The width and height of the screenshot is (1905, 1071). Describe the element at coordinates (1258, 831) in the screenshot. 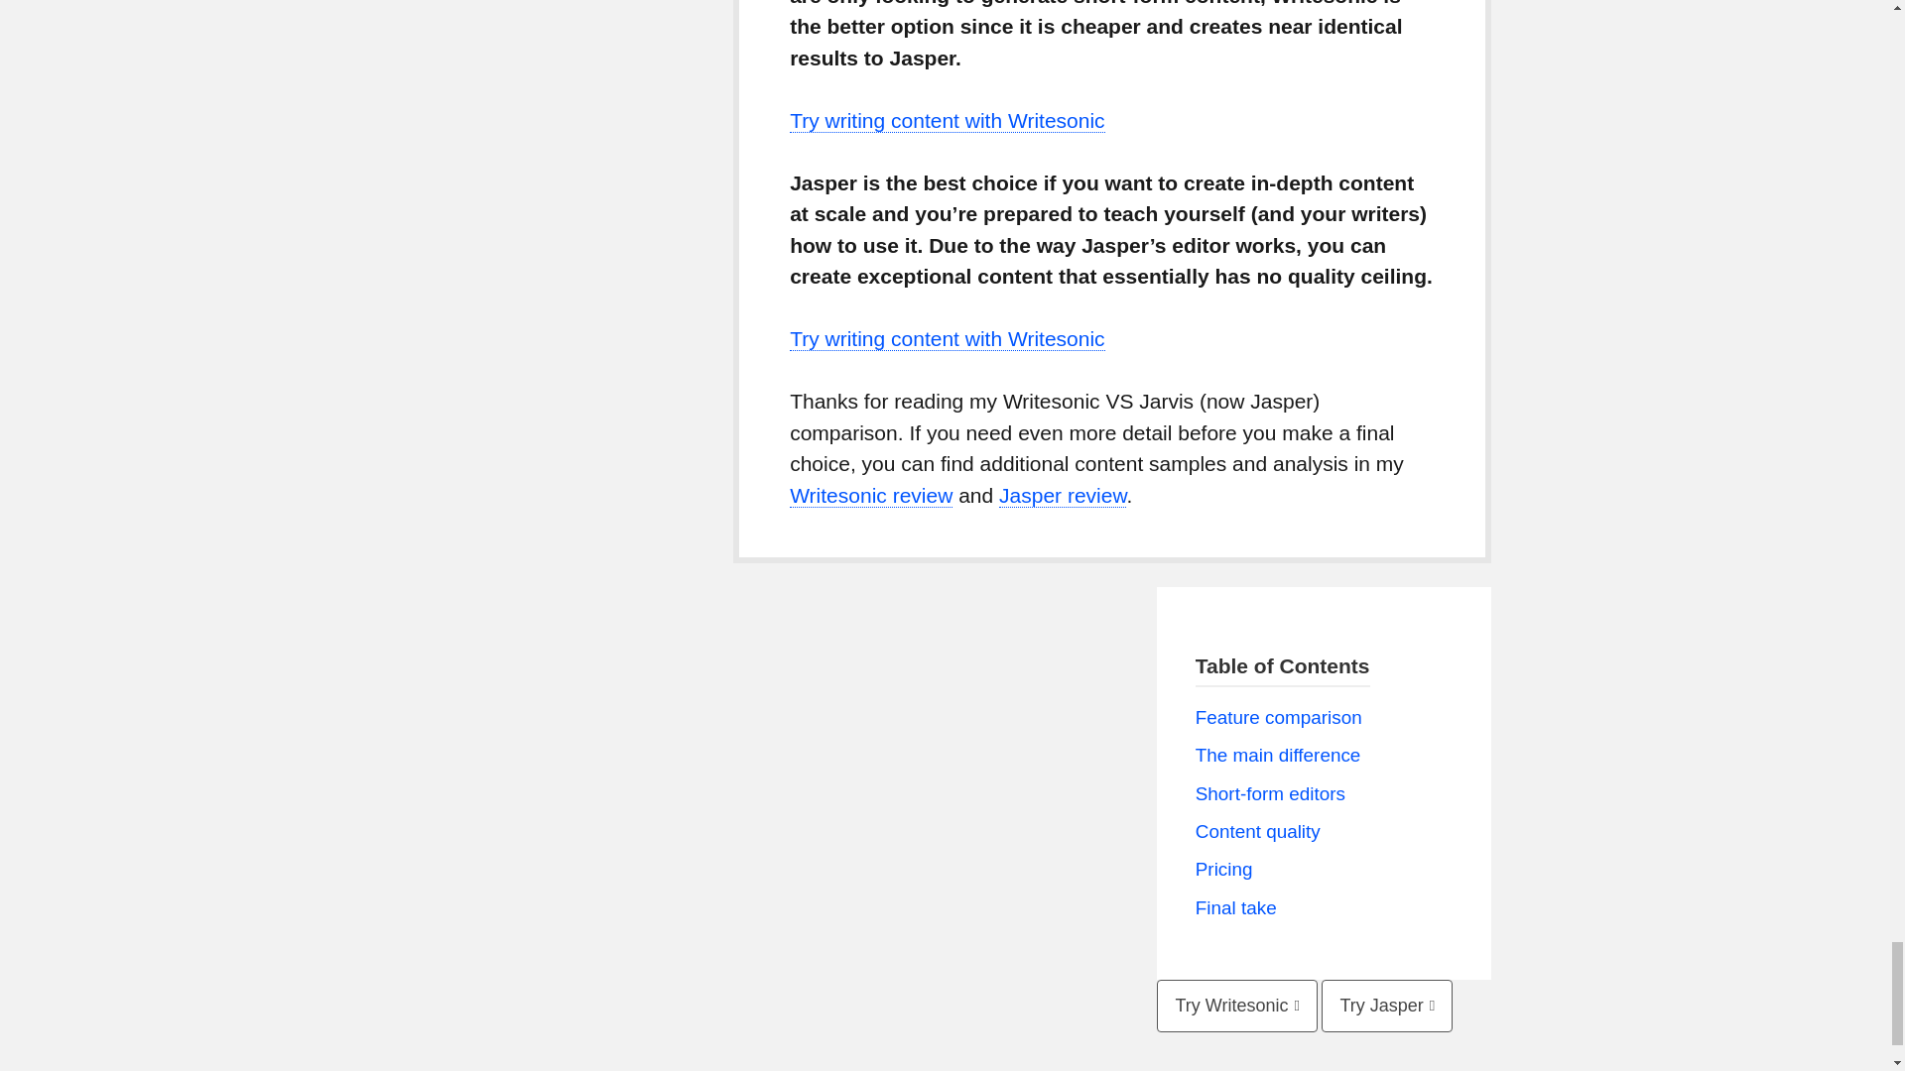

I see `Content quality` at that location.